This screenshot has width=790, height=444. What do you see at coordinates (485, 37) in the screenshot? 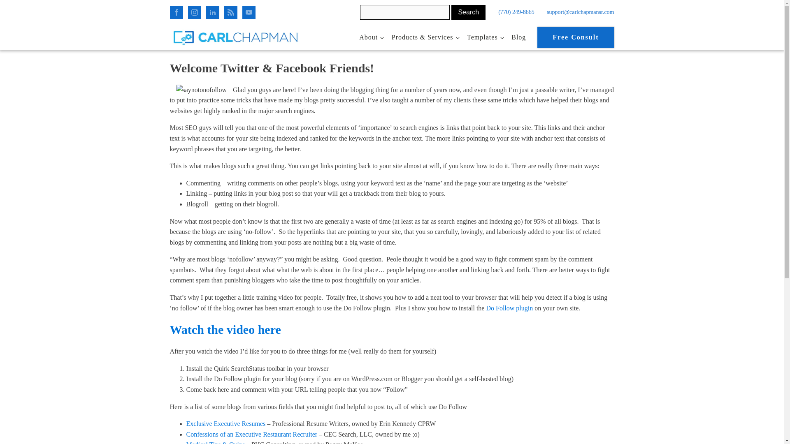
I see `Templates` at bounding box center [485, 37].